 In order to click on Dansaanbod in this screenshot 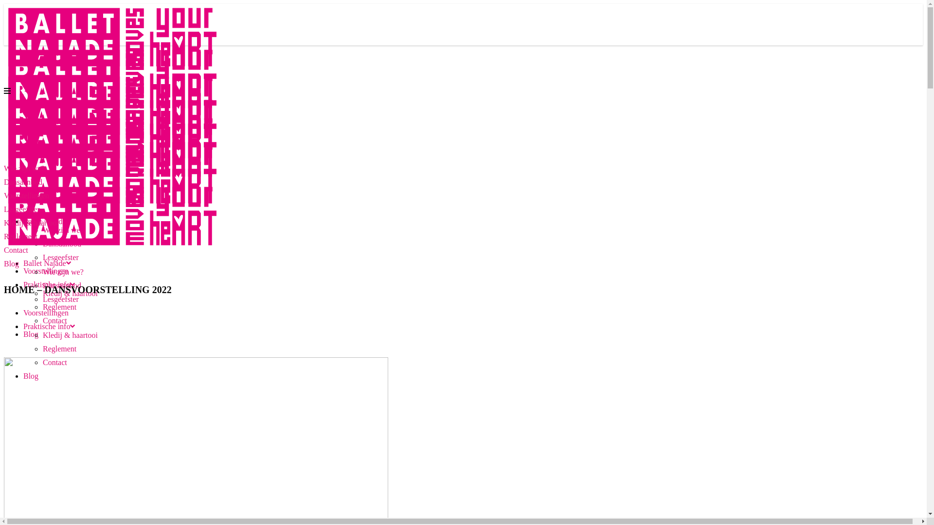, I will do `click(62, 244)`.